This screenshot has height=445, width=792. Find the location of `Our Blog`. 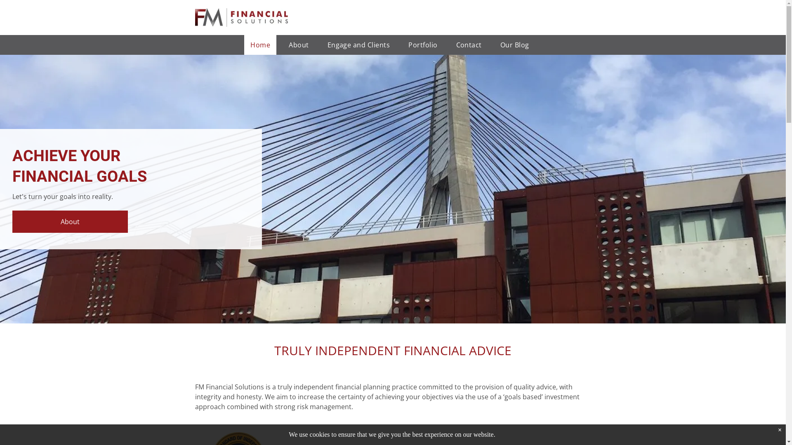

Our Blog is located at coordinates (515, 45).